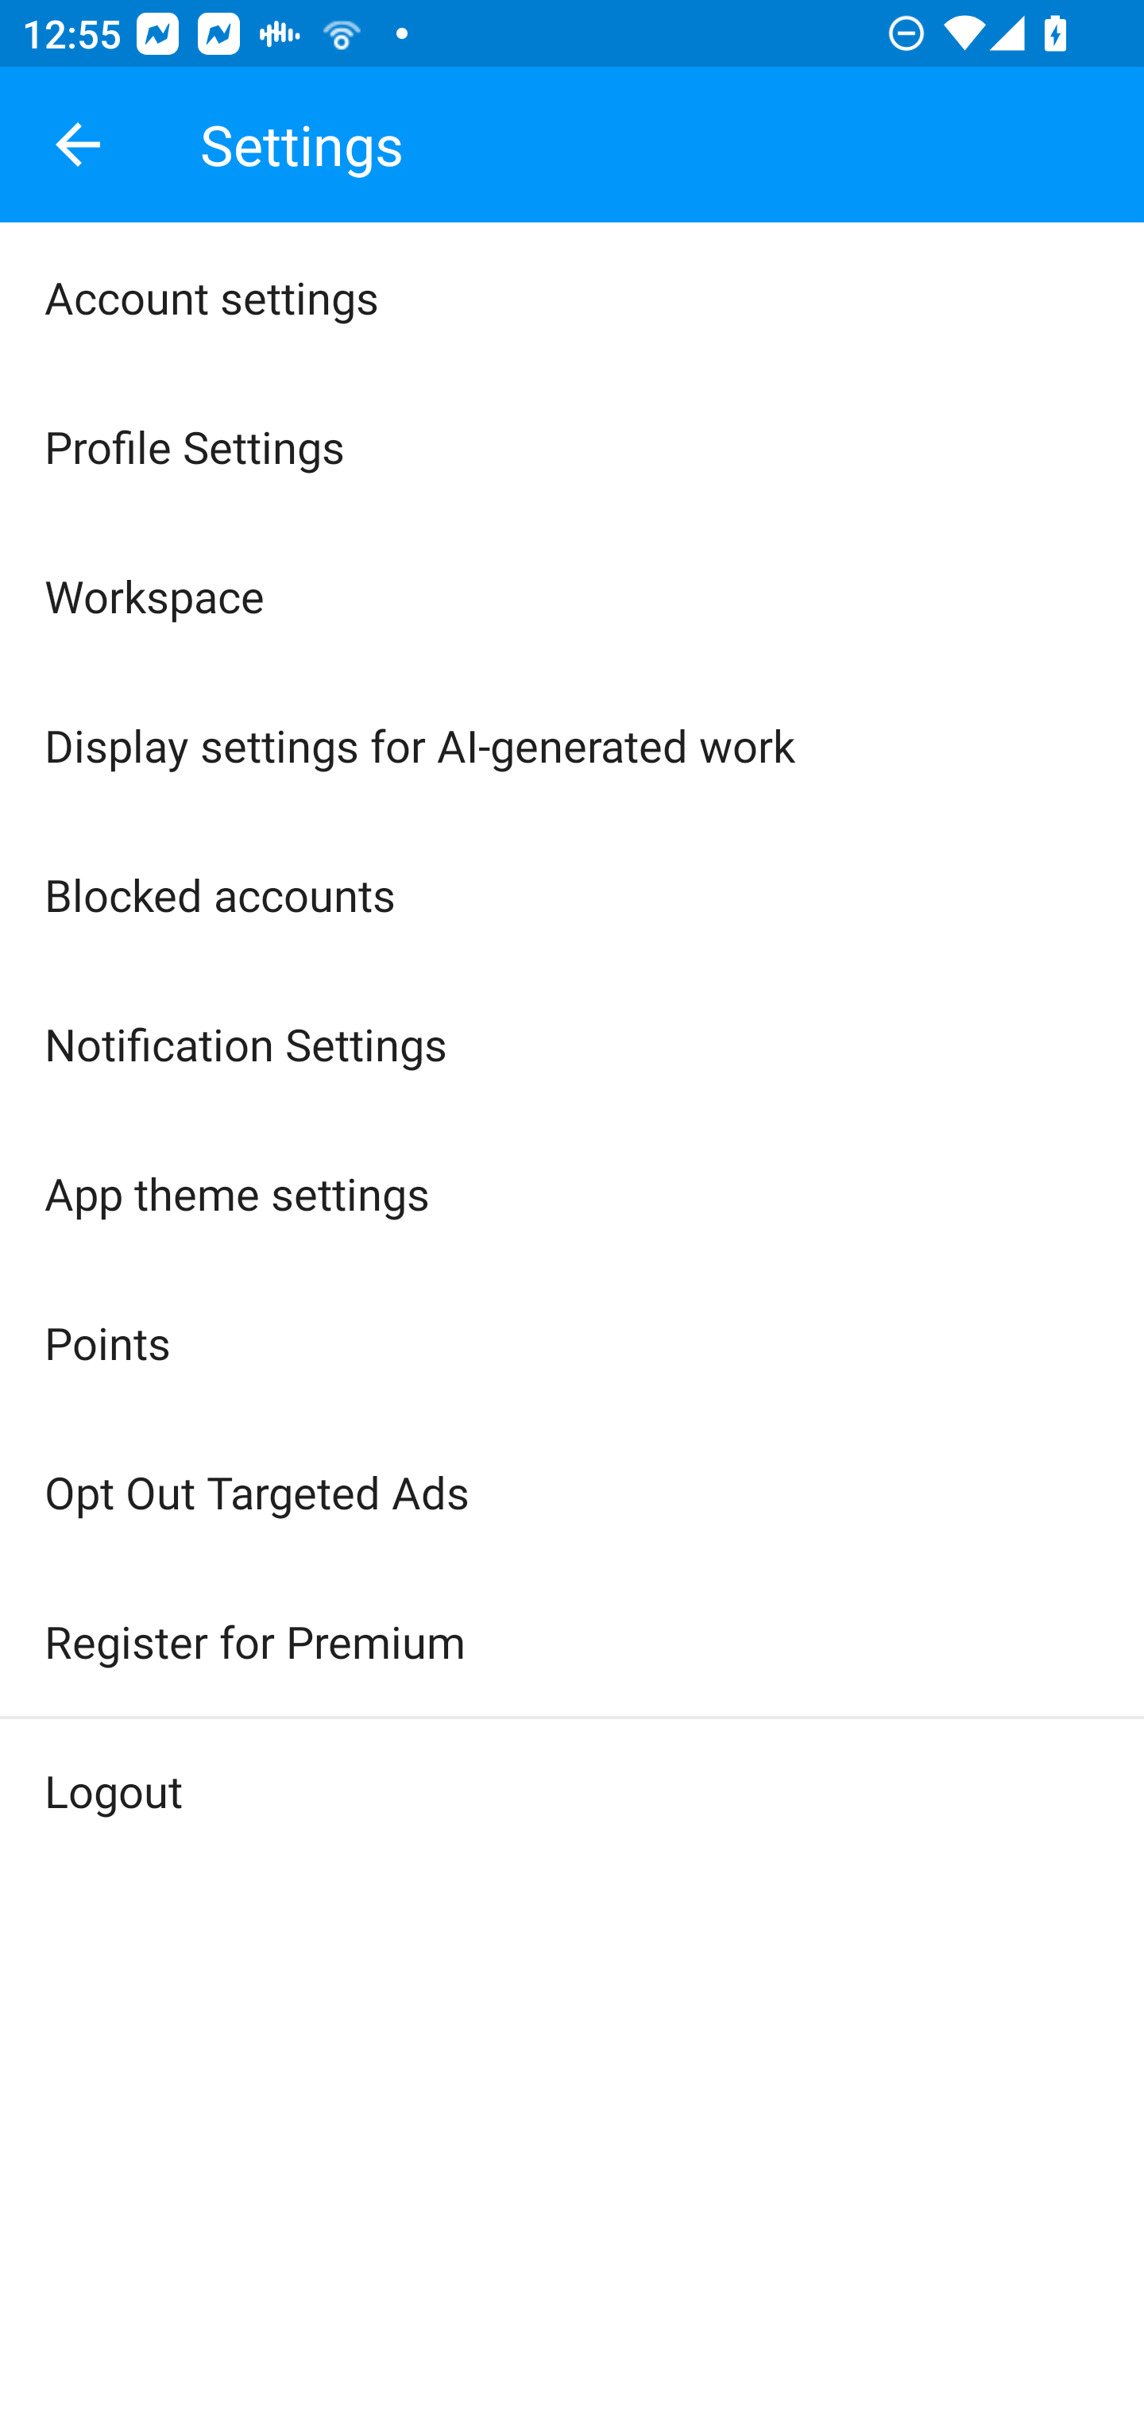  What do you see at coordinates (572, 745) in the screenshot?
I see `Display settings for AI-generated work` at bounding box center [572, 745].